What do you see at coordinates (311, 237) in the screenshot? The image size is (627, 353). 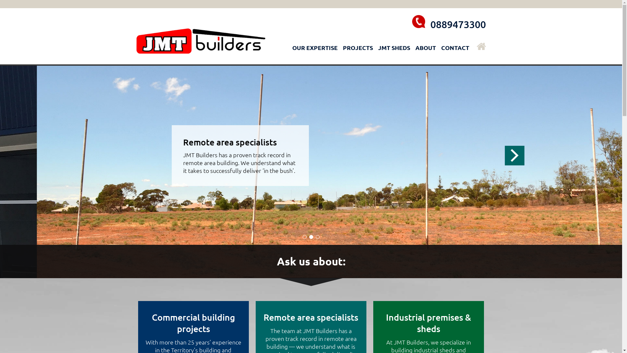 I see `2` at bounding box center [311, 237].